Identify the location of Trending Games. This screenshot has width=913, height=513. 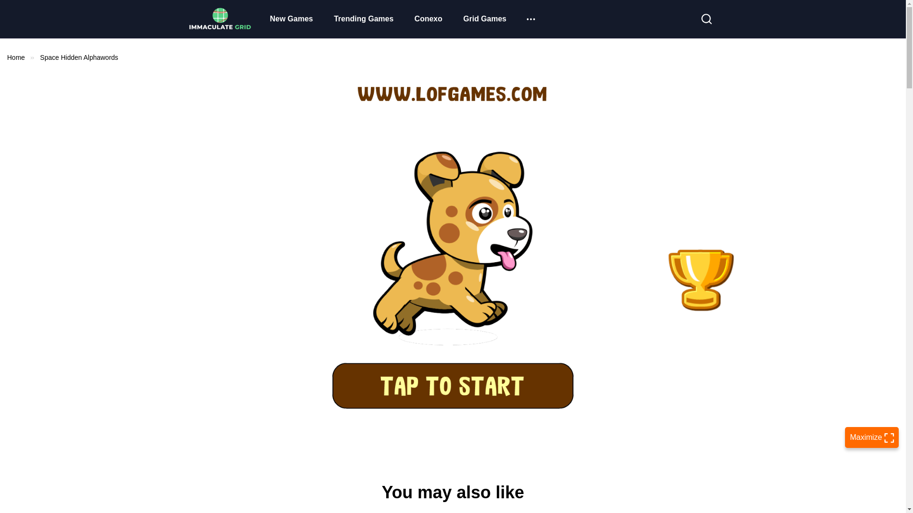
(363, 19).